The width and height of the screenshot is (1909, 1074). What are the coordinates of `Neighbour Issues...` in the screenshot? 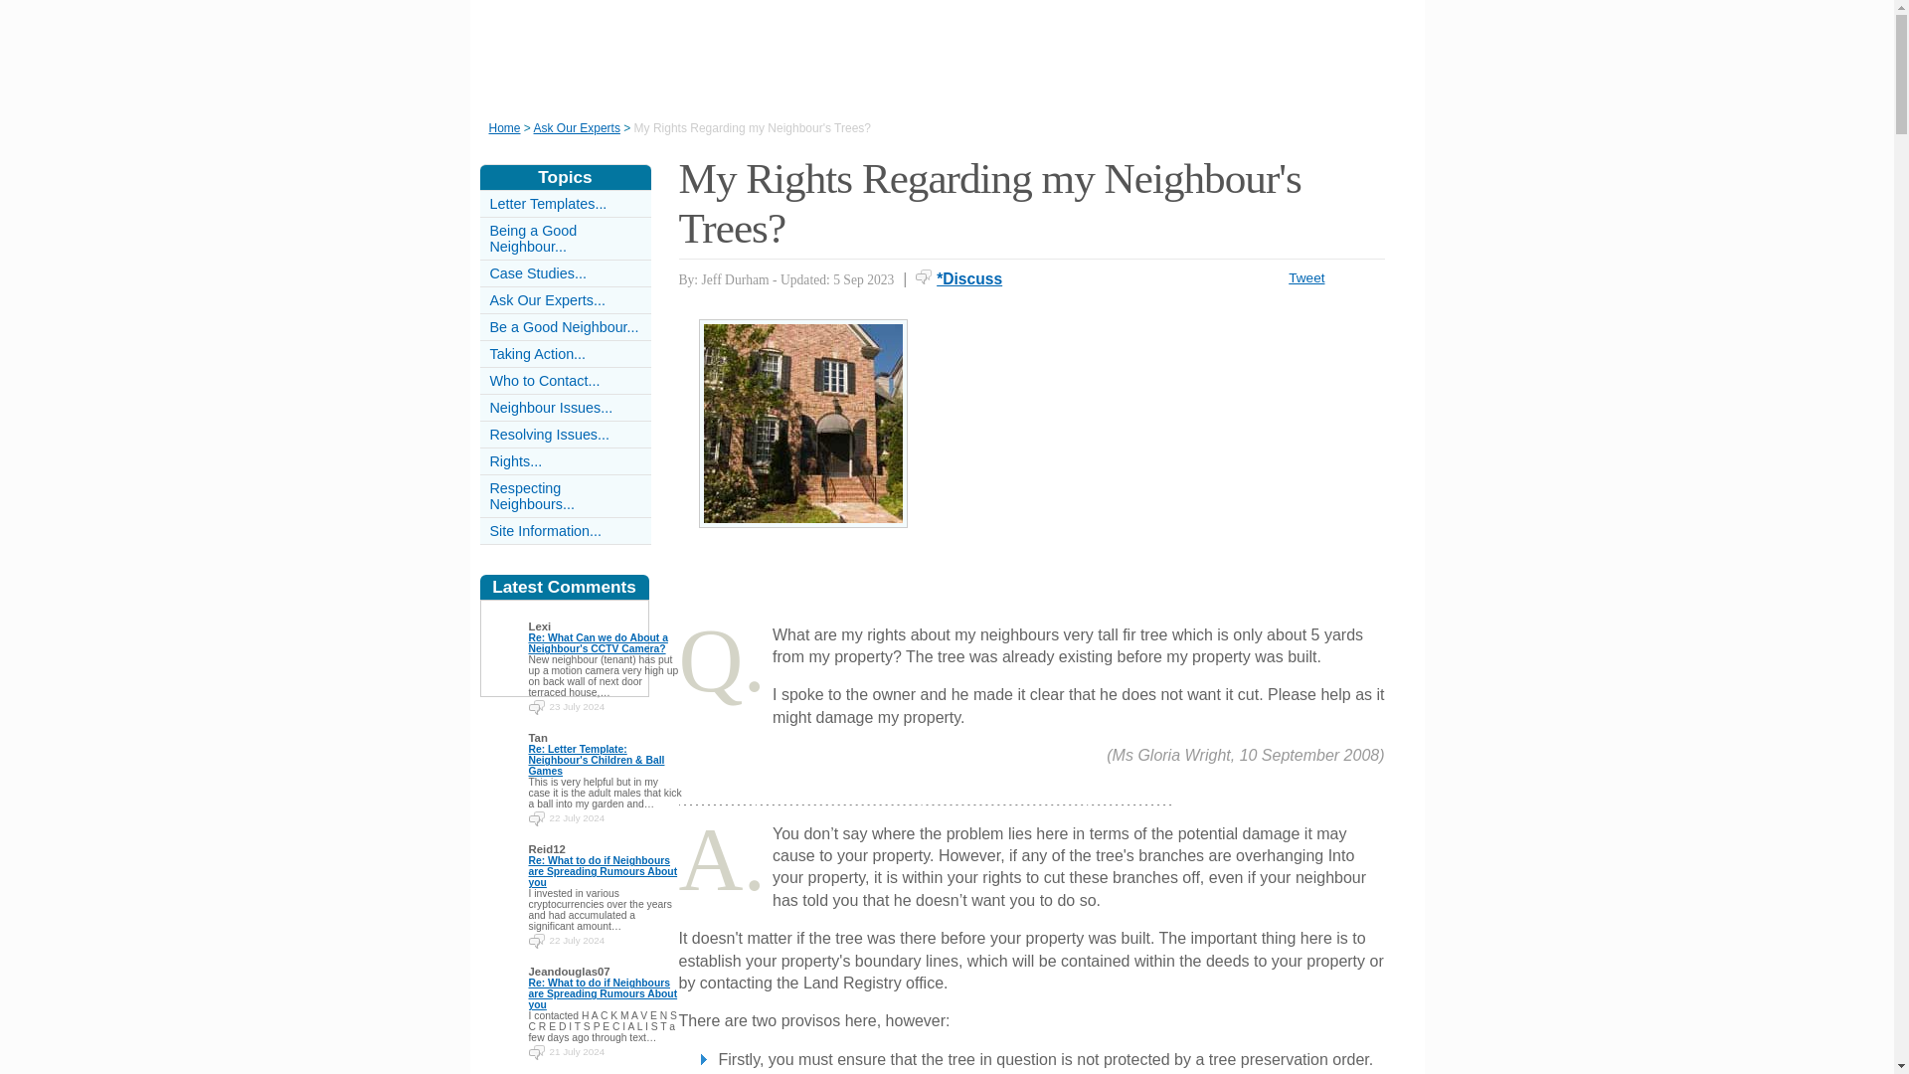 It's located at (551, 407).